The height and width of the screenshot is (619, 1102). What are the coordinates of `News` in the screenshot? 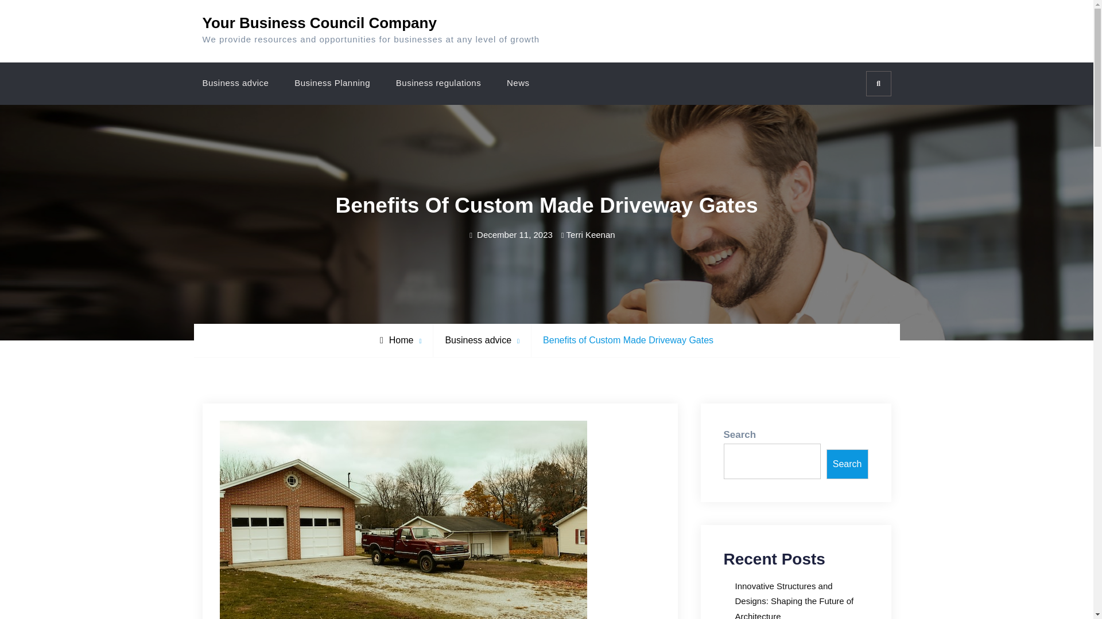 It's located at (518, 83).